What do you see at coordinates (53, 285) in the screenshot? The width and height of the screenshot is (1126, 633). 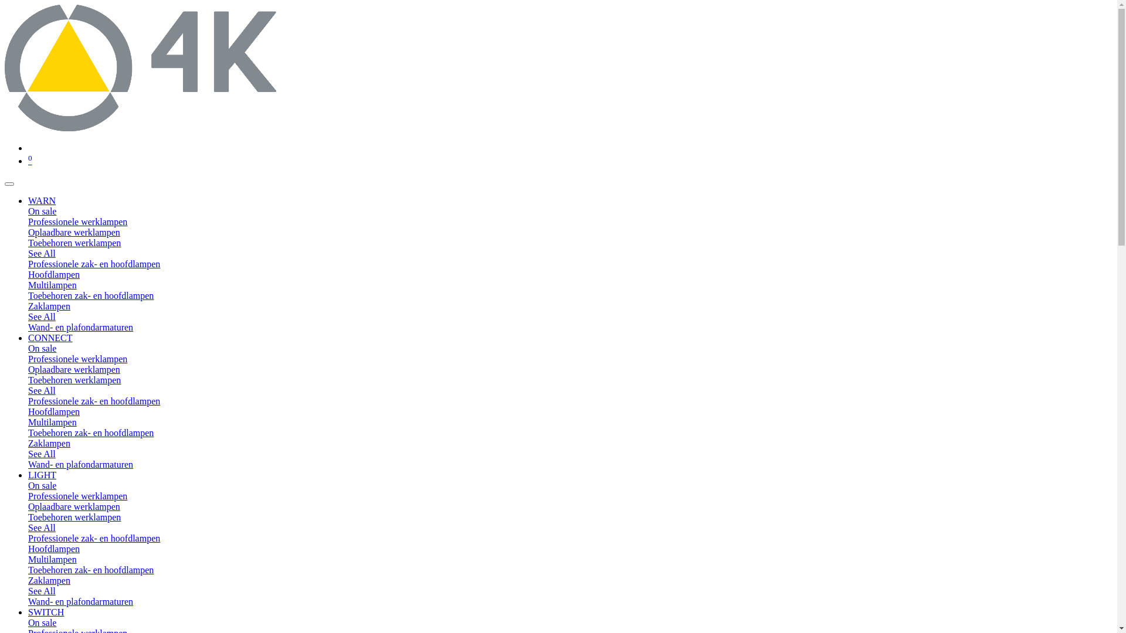 I see `Multilampen` at bounding box center [53, 285].